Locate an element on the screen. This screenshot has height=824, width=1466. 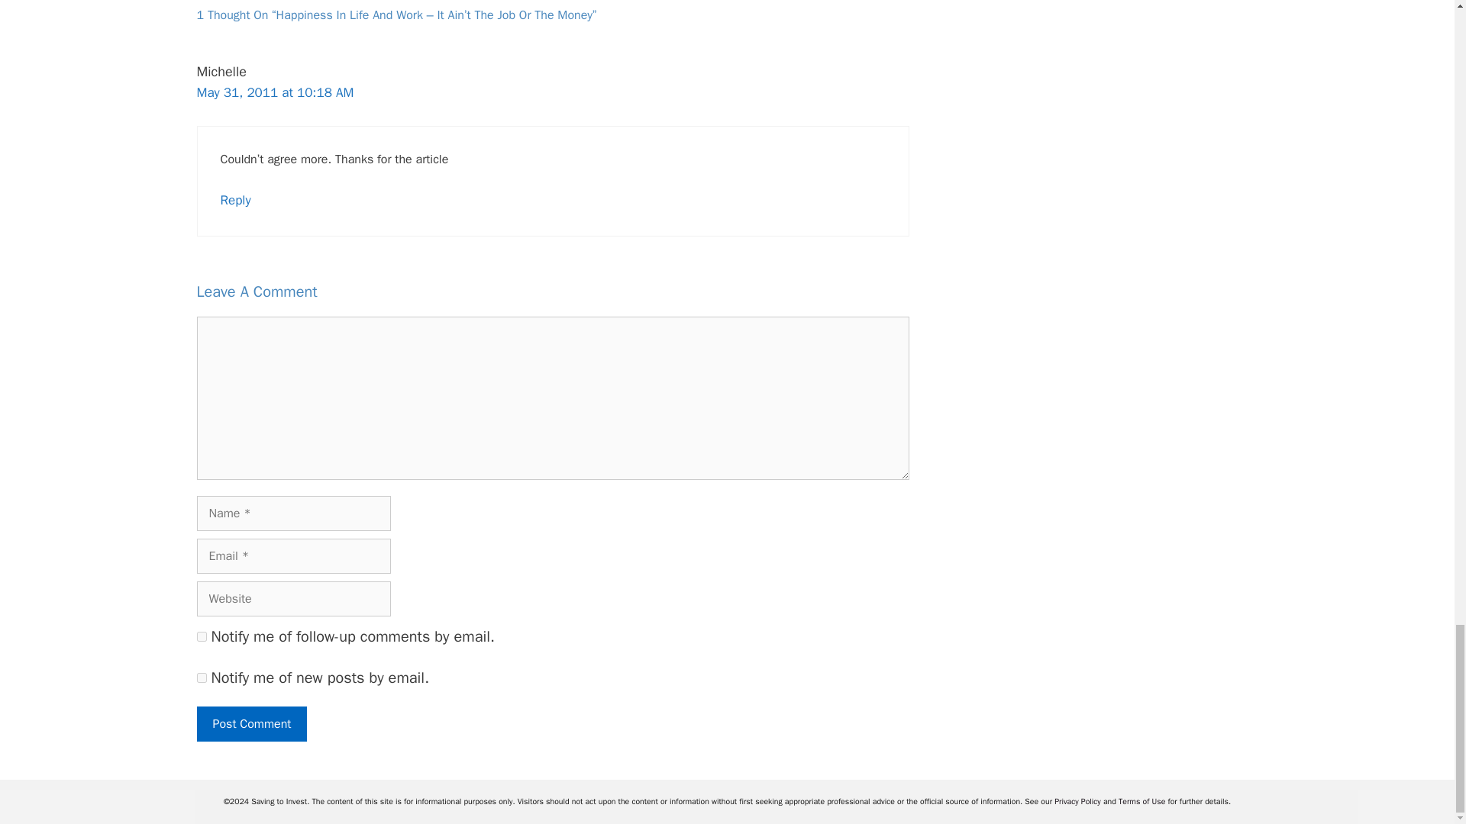
May 31, 2011 at 10:18 AM is located at coordinates (275, 92).